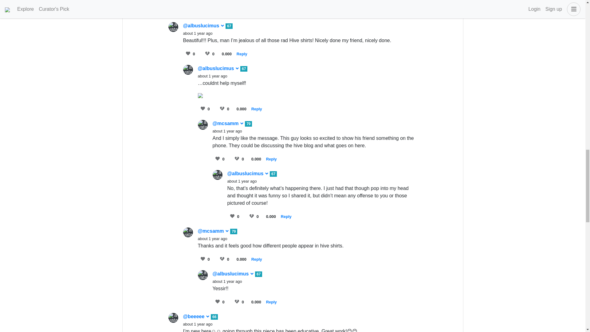  I want to click on Reply, so click(286, 216).